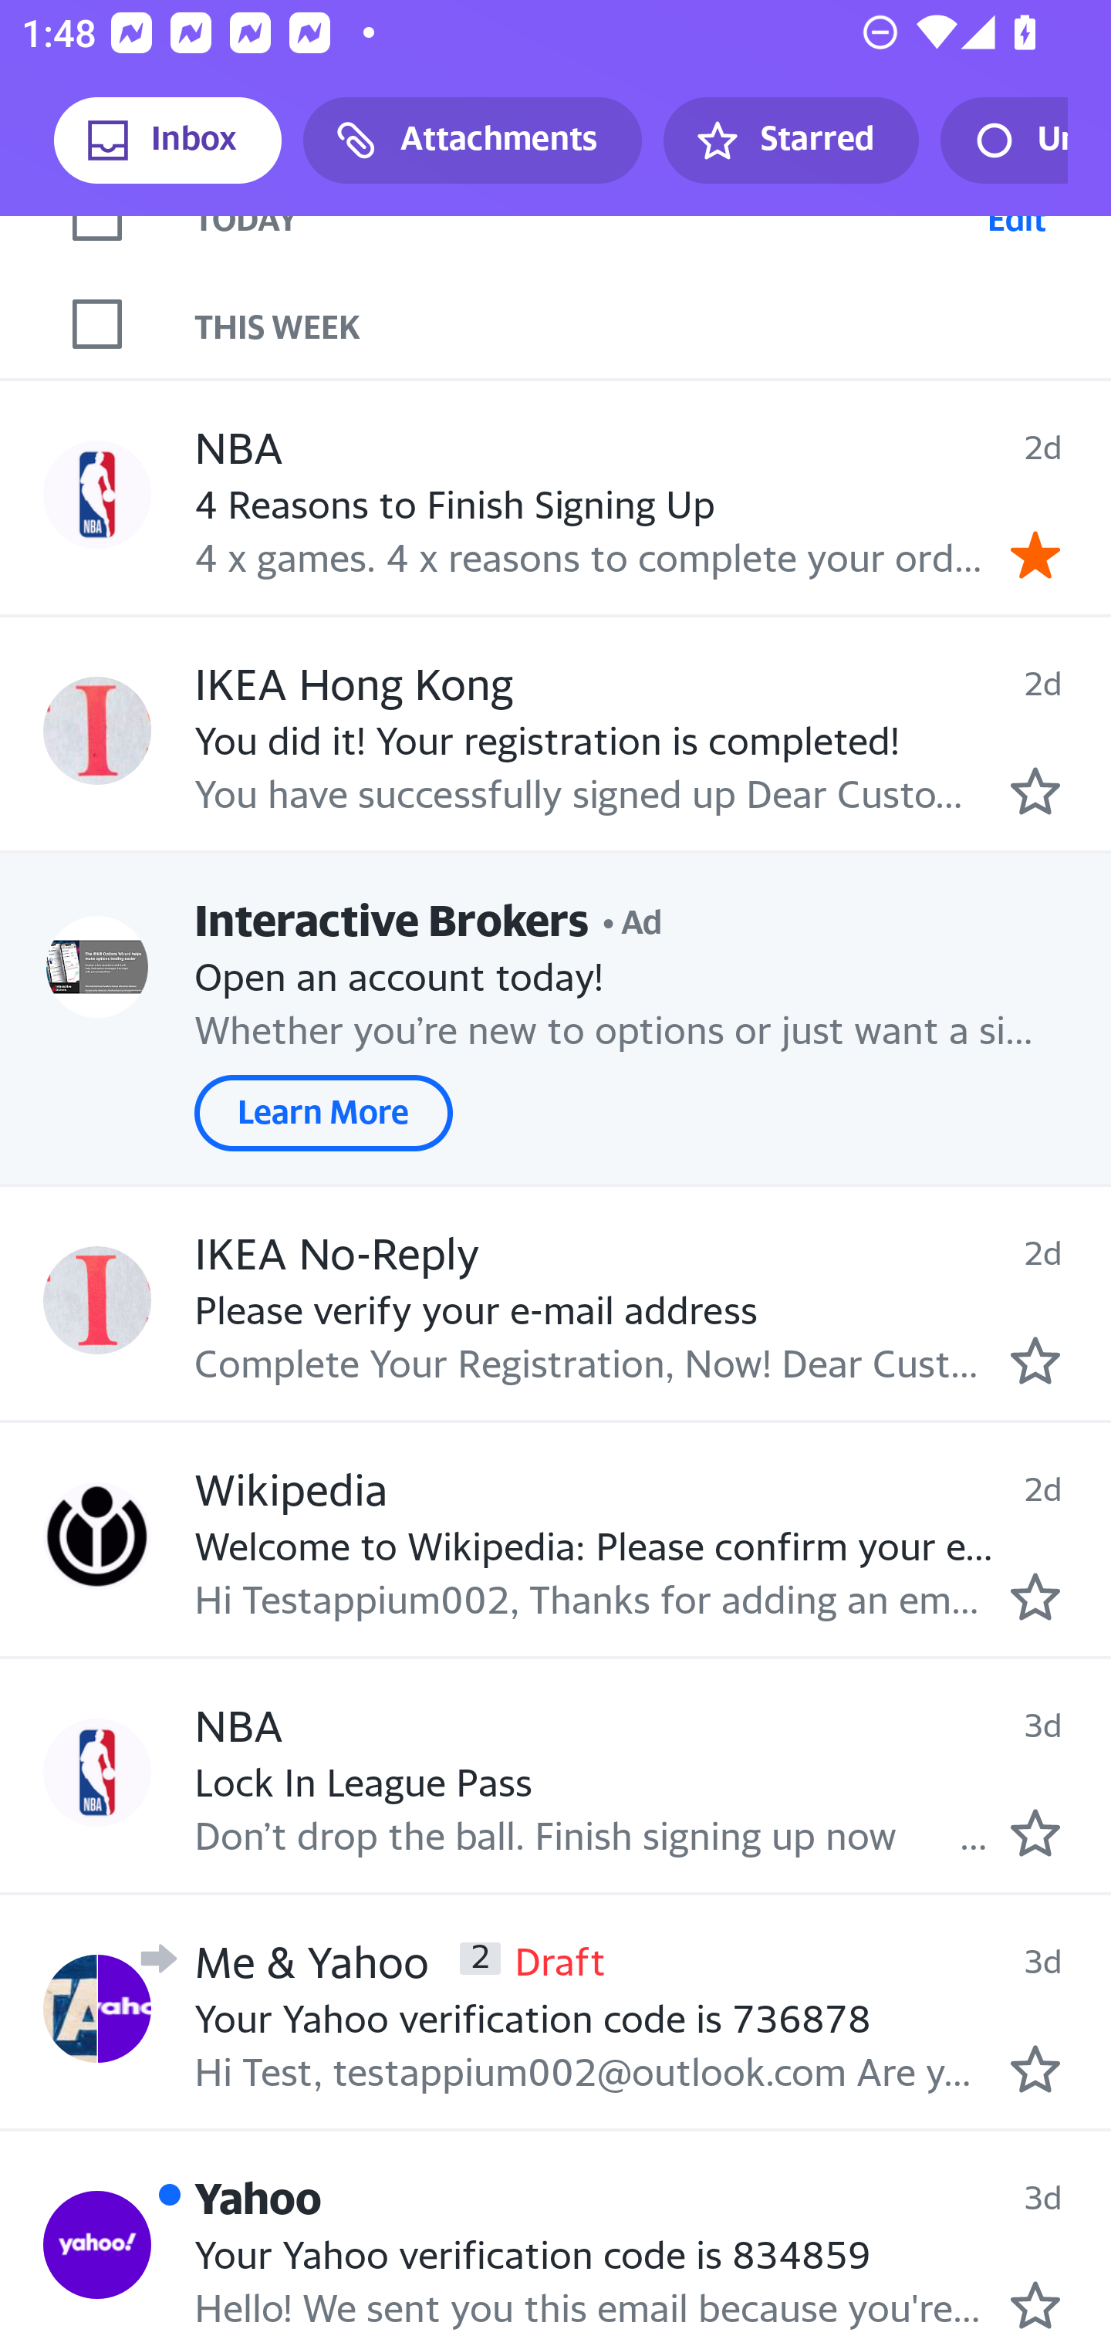 This screenshot has height=2346, width=1111. What do you see at coordinates (97, 1300) in the screenshot?
I see `Profile
IKEA No-Reply` at bounding box center [97, 1300].